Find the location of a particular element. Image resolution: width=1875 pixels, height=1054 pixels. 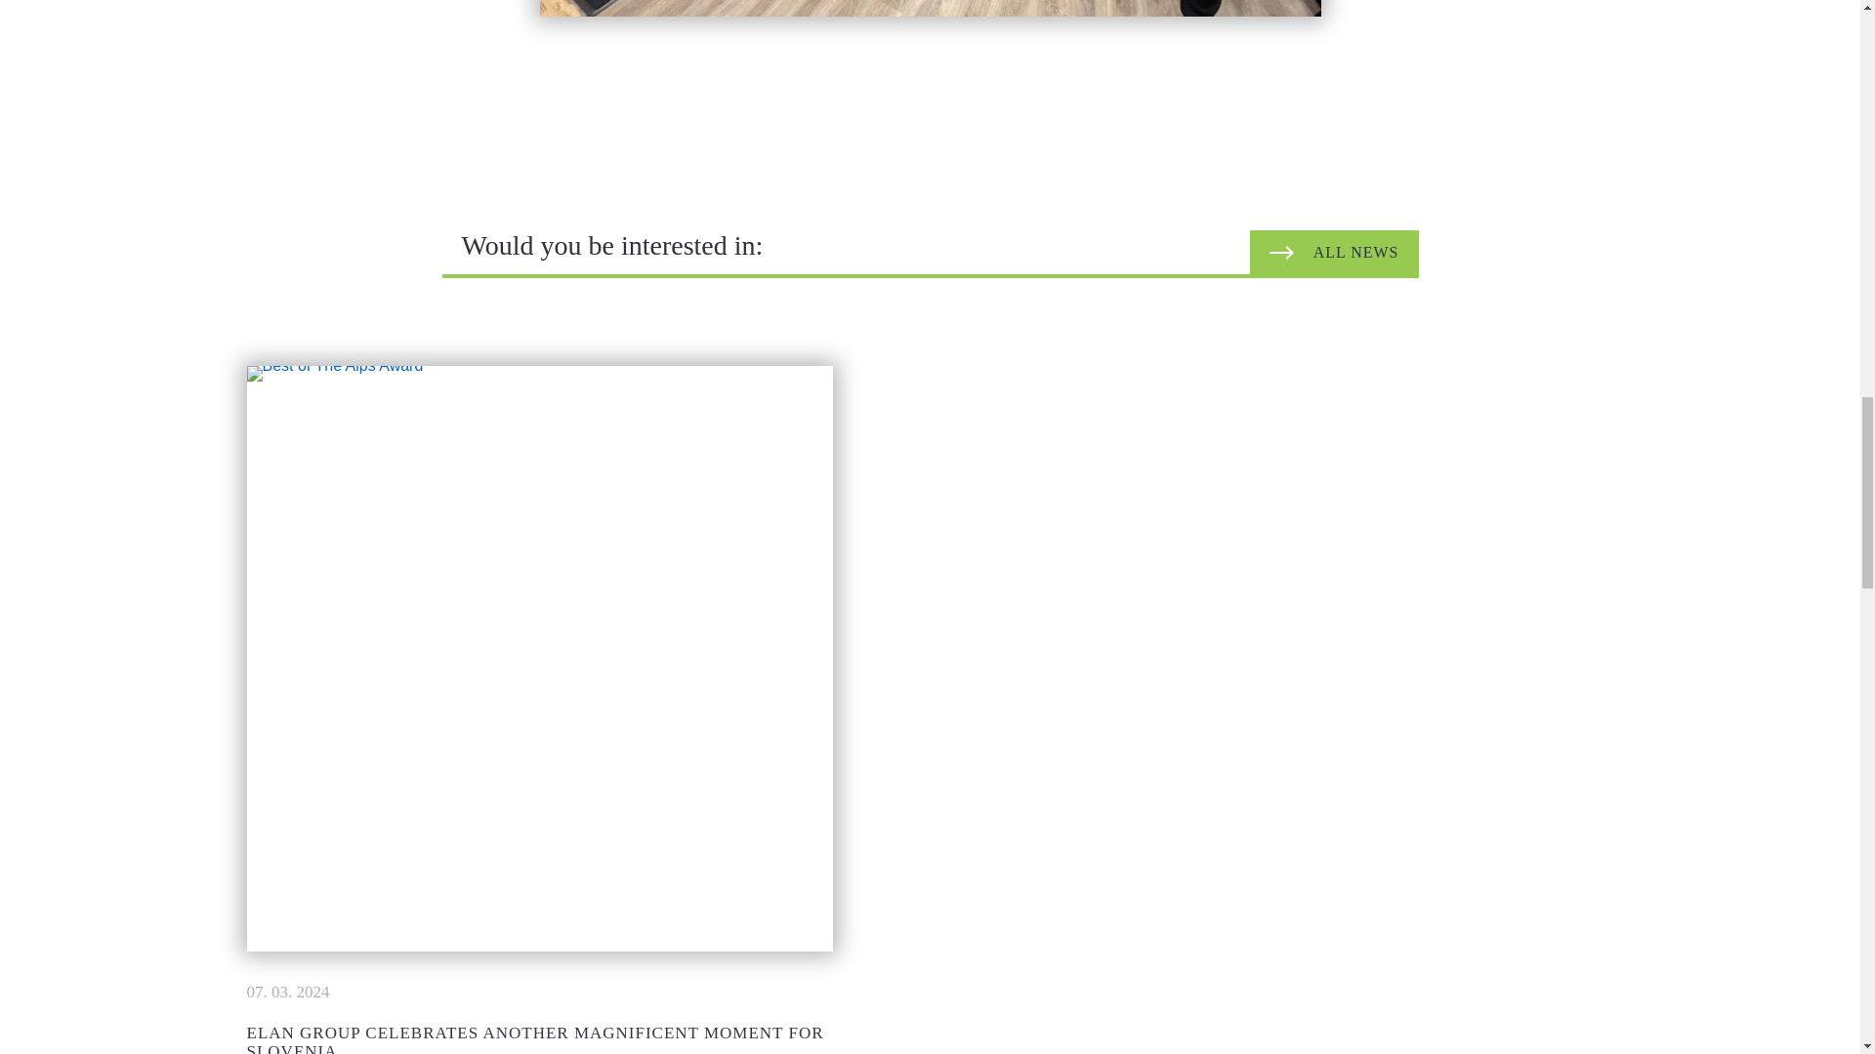

ALL NEWS is located at coordinates (1334, 252).